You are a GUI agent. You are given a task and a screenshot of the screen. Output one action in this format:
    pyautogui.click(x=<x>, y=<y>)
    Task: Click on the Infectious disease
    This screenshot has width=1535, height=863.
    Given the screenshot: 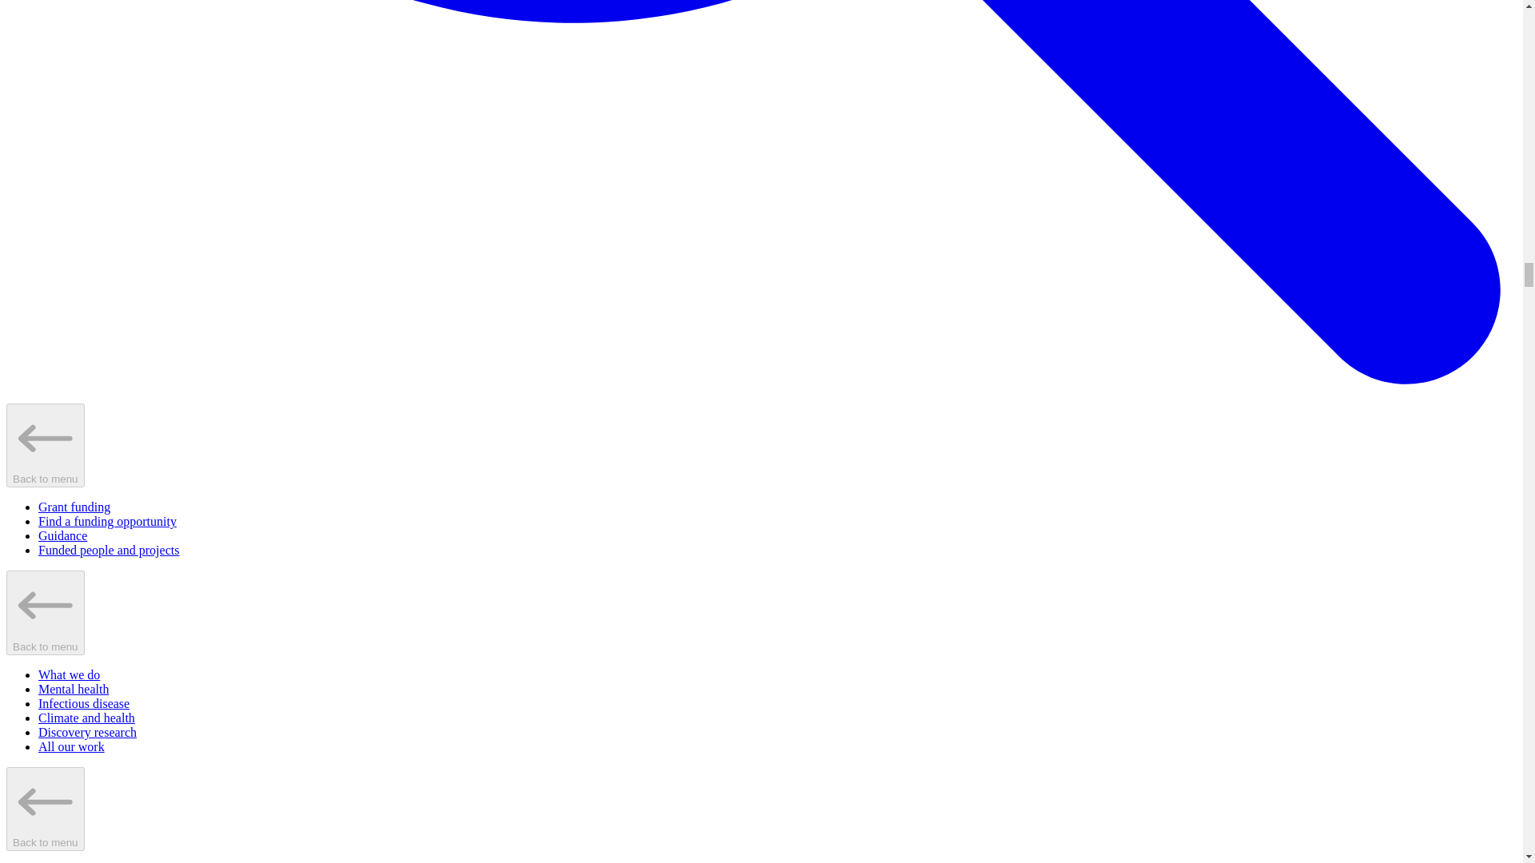 What is the action you would take?
    pyautogui.click(x=83, y=703)
    